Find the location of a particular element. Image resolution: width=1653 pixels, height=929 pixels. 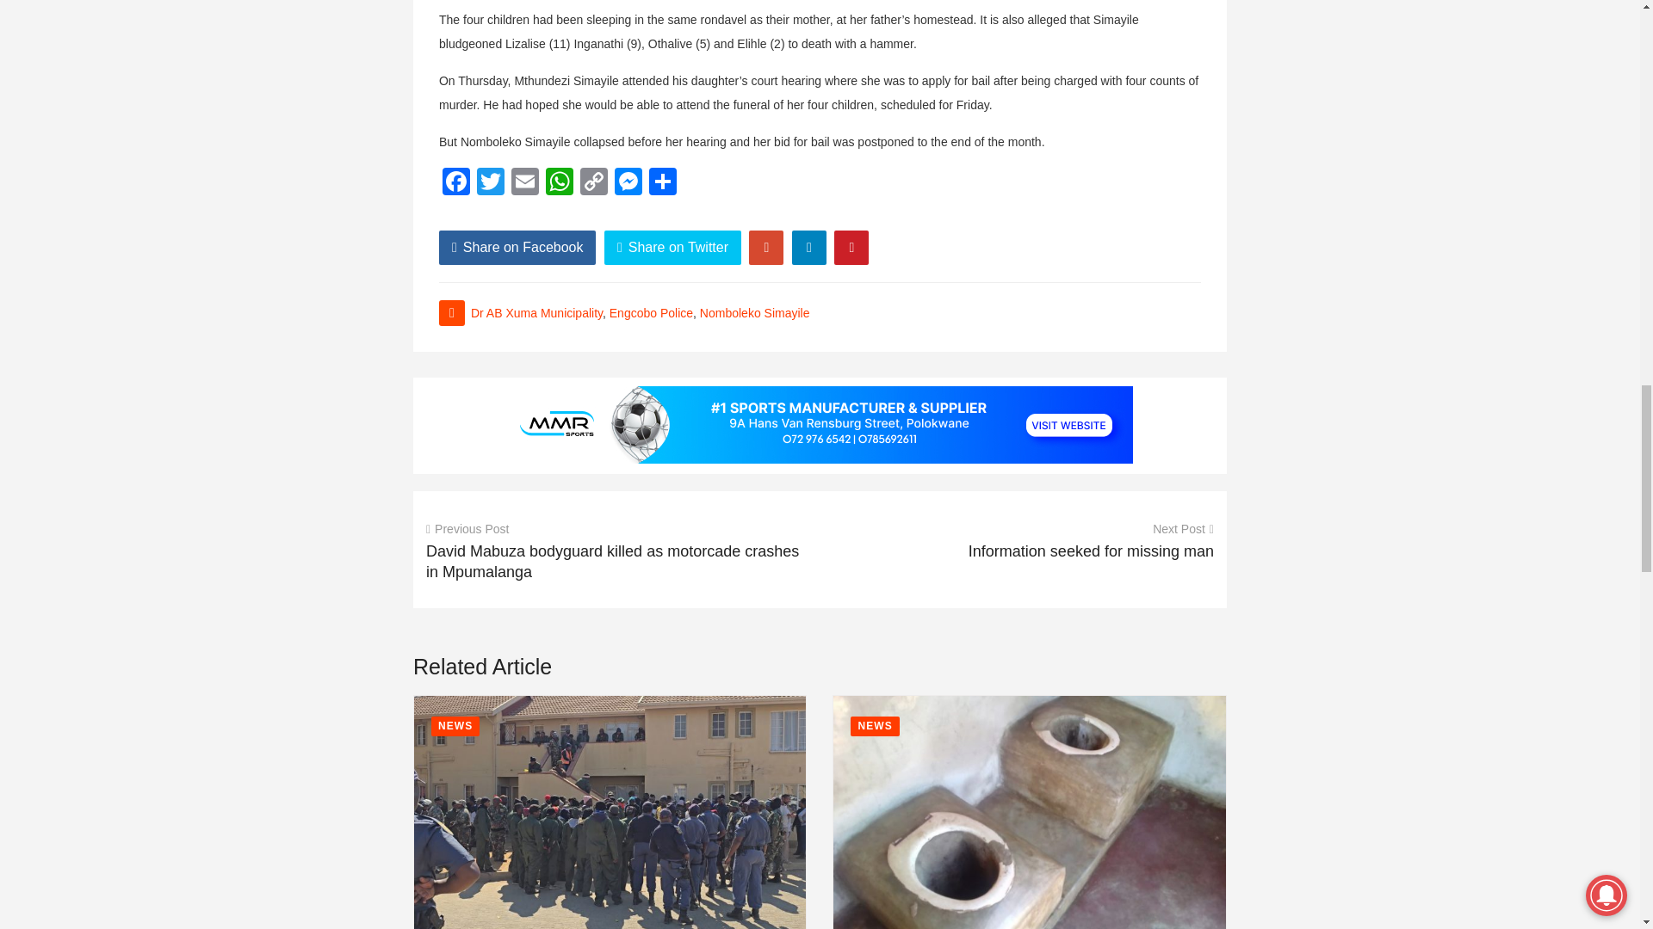

Email is located at coordinates (524, 184).